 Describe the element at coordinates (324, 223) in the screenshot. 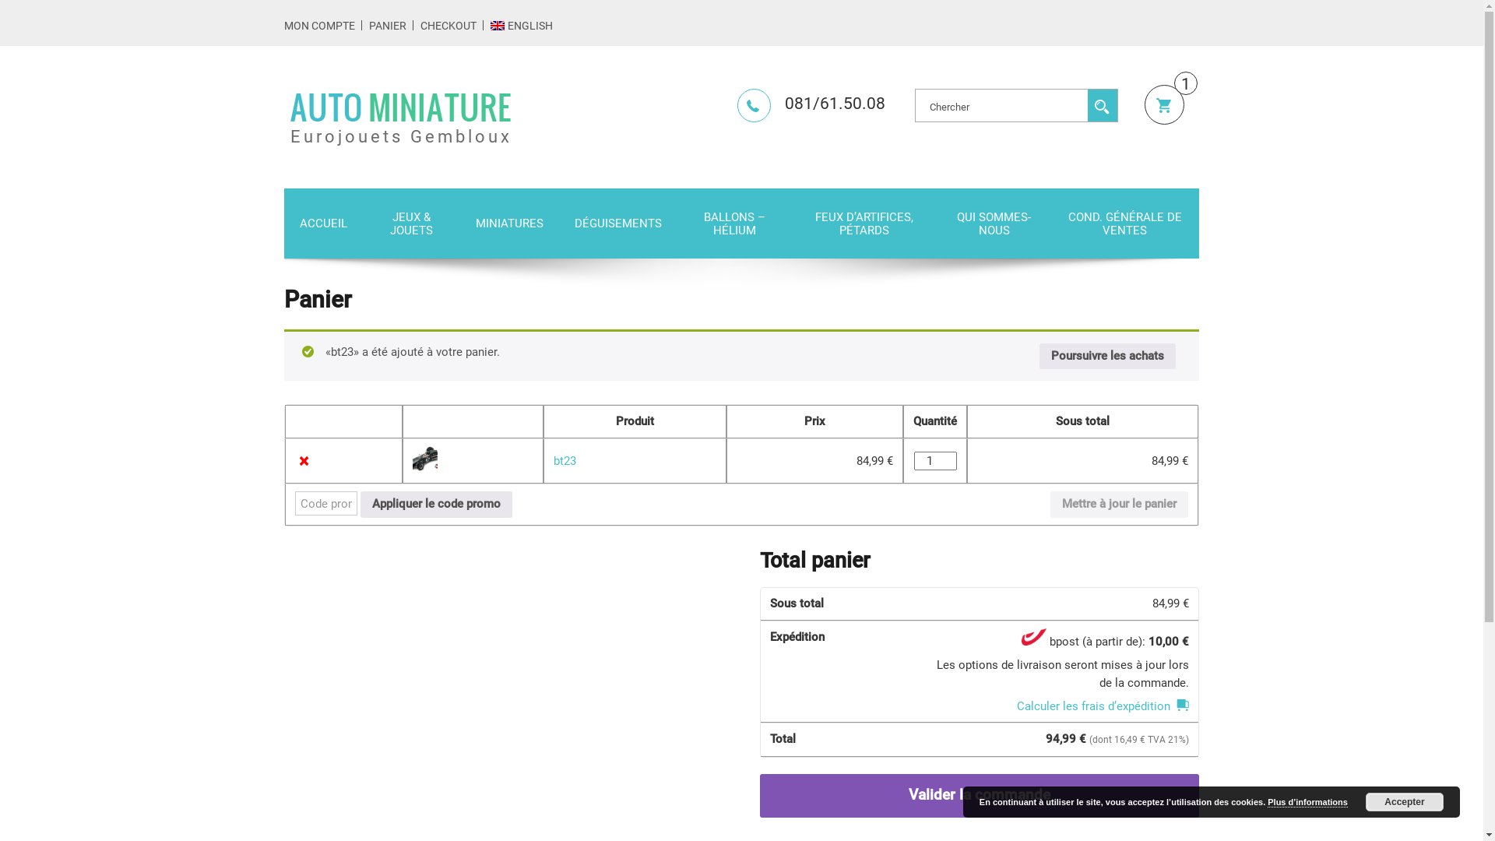

I see `ACCUEIL` at that location.